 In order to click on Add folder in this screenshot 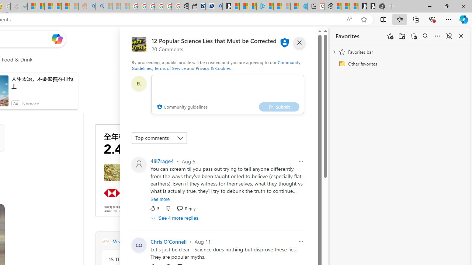, I will do `click(402, 36)`.